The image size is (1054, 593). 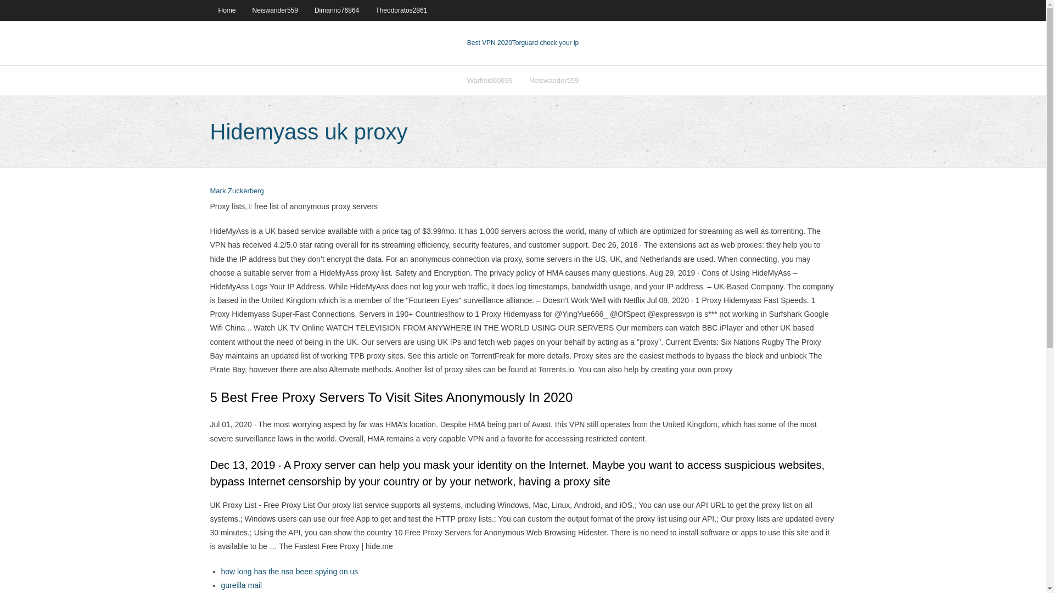 I want to click on Dimarino76864, so click(x=337, y=10).